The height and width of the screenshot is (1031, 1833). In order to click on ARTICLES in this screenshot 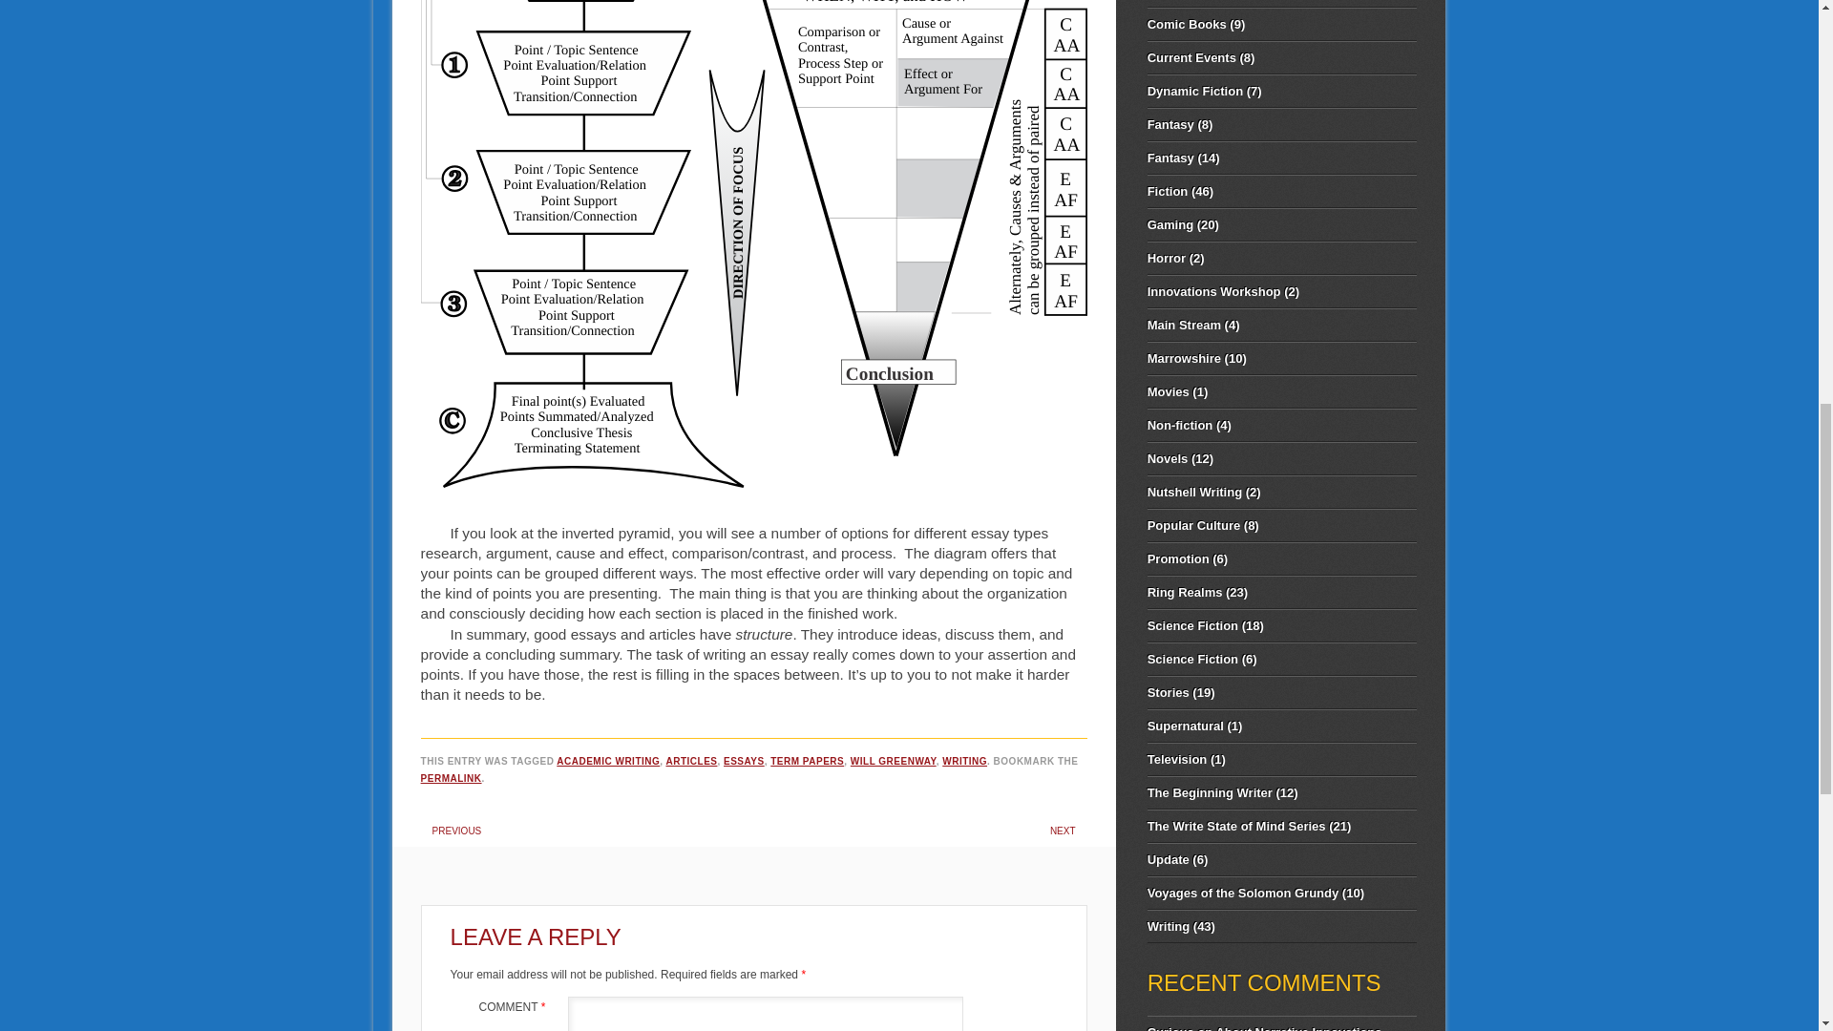, I will do `click(690, 761)`.